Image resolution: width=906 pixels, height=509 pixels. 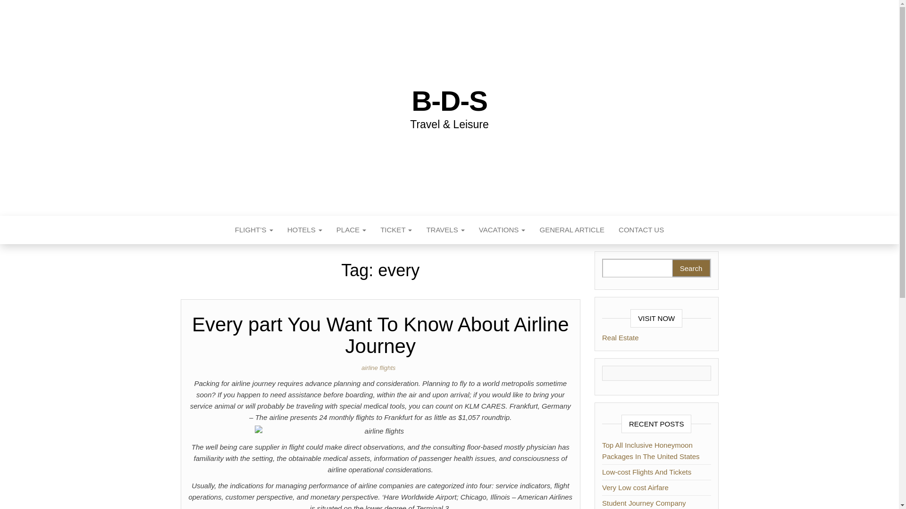 I want to click on Low-cost Flights And Tickets, so click(x=646, y=471).